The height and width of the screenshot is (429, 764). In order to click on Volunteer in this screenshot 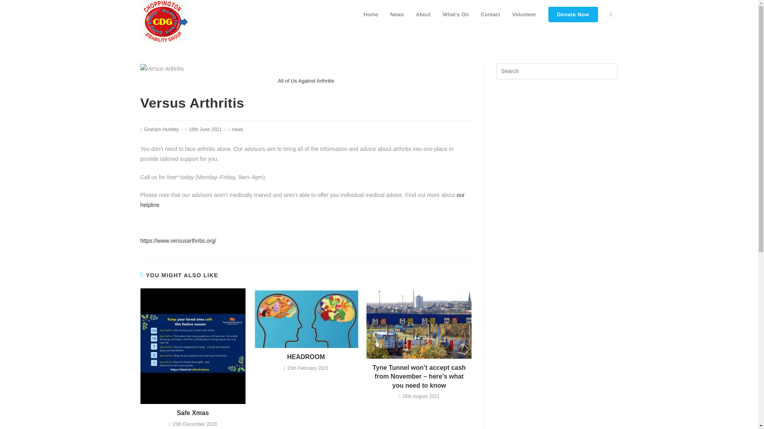, I will do `click(524, 15)`.